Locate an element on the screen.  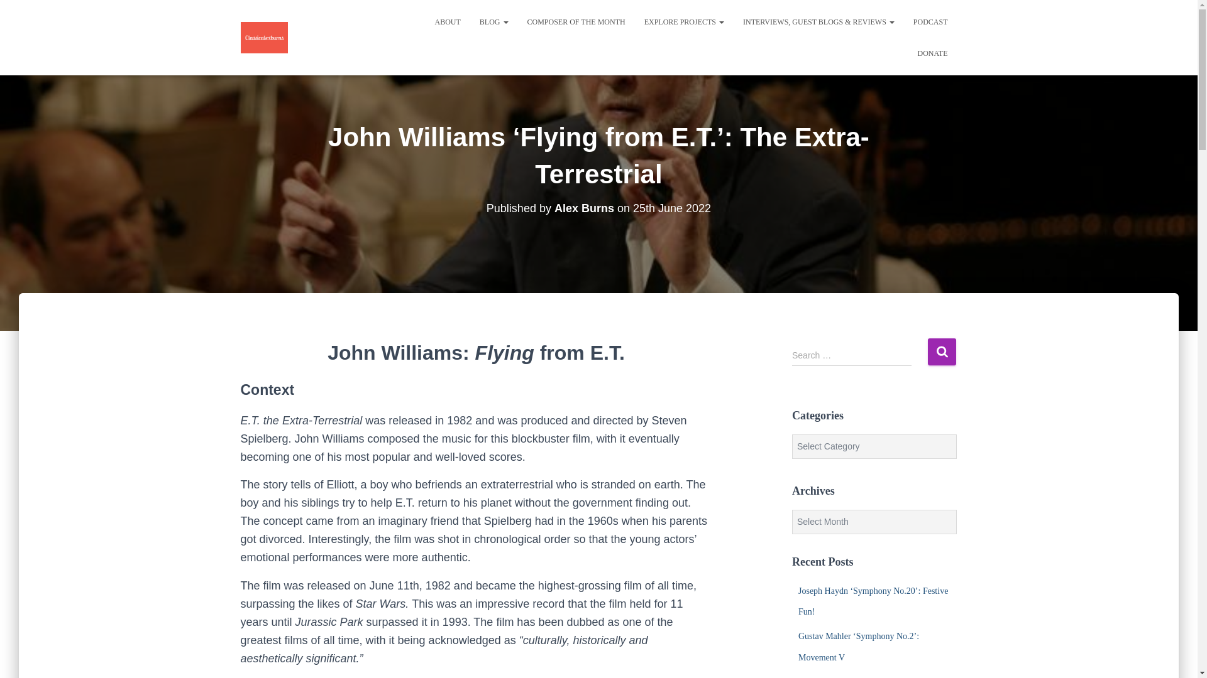
COMPOSER OF THE MONTH is located at coordinates (576, 21).